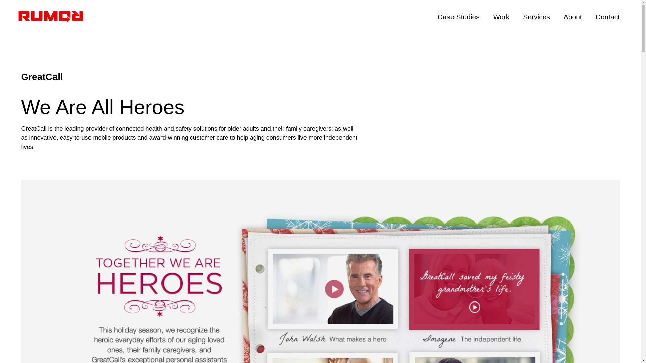 This screenshot has width=646, height=363. Describe the element at coordinates (501, 16) in the screenshot. I see `Work` at that location.